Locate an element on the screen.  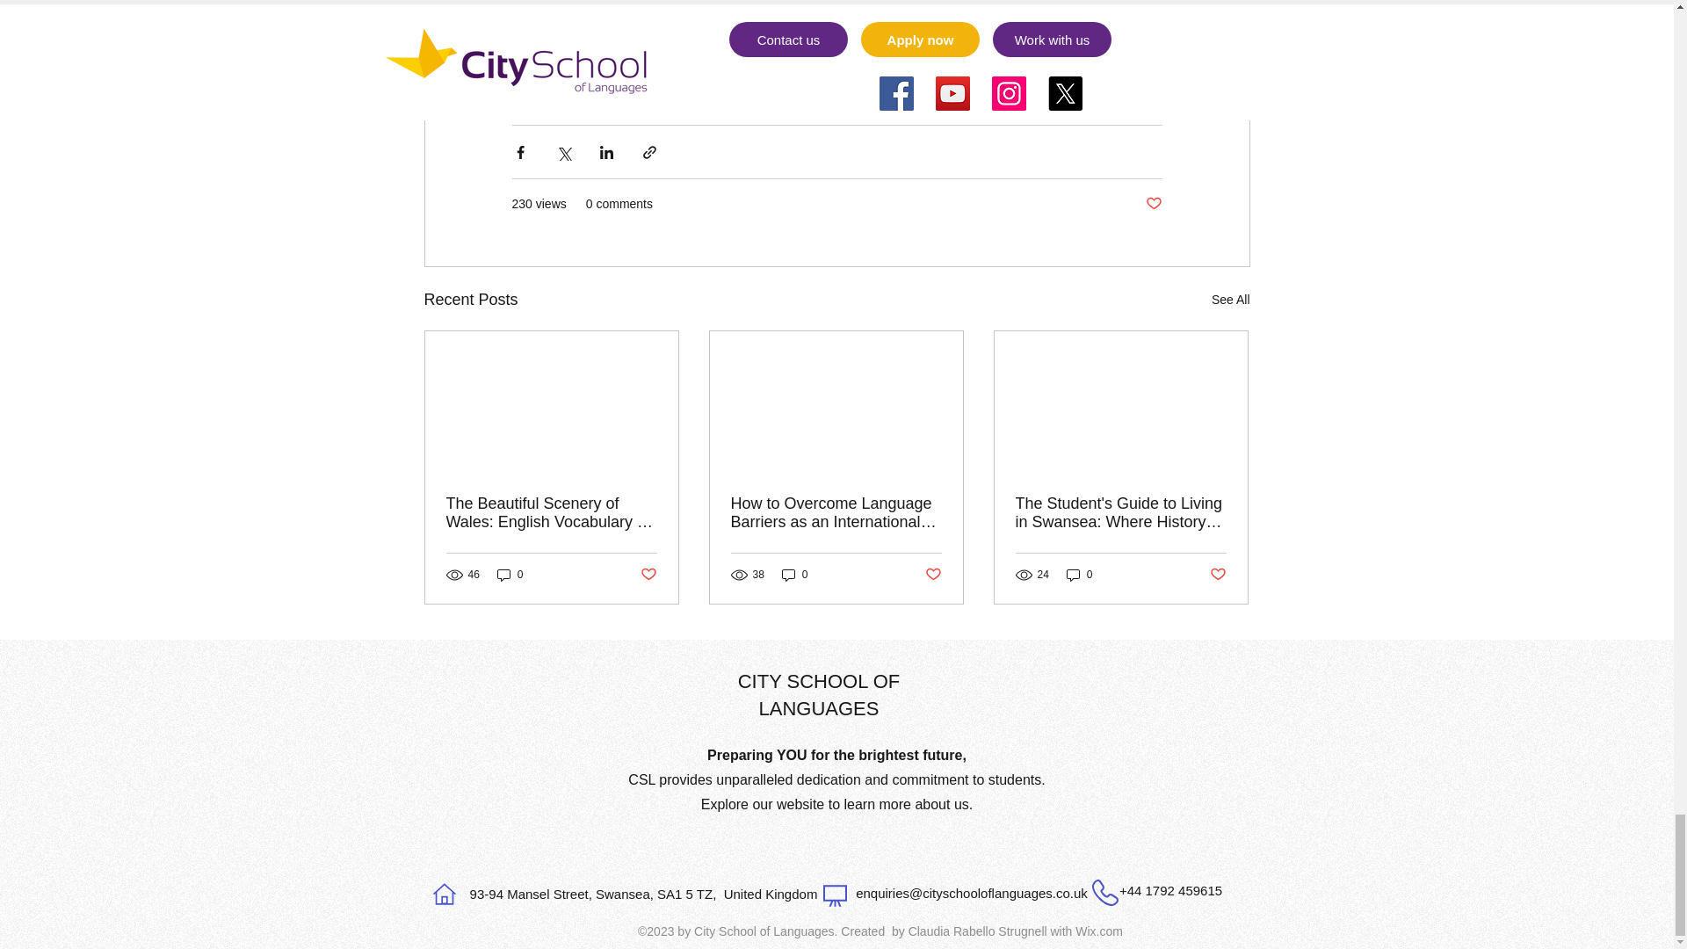
coffee is located at coordinates (1043, 85).